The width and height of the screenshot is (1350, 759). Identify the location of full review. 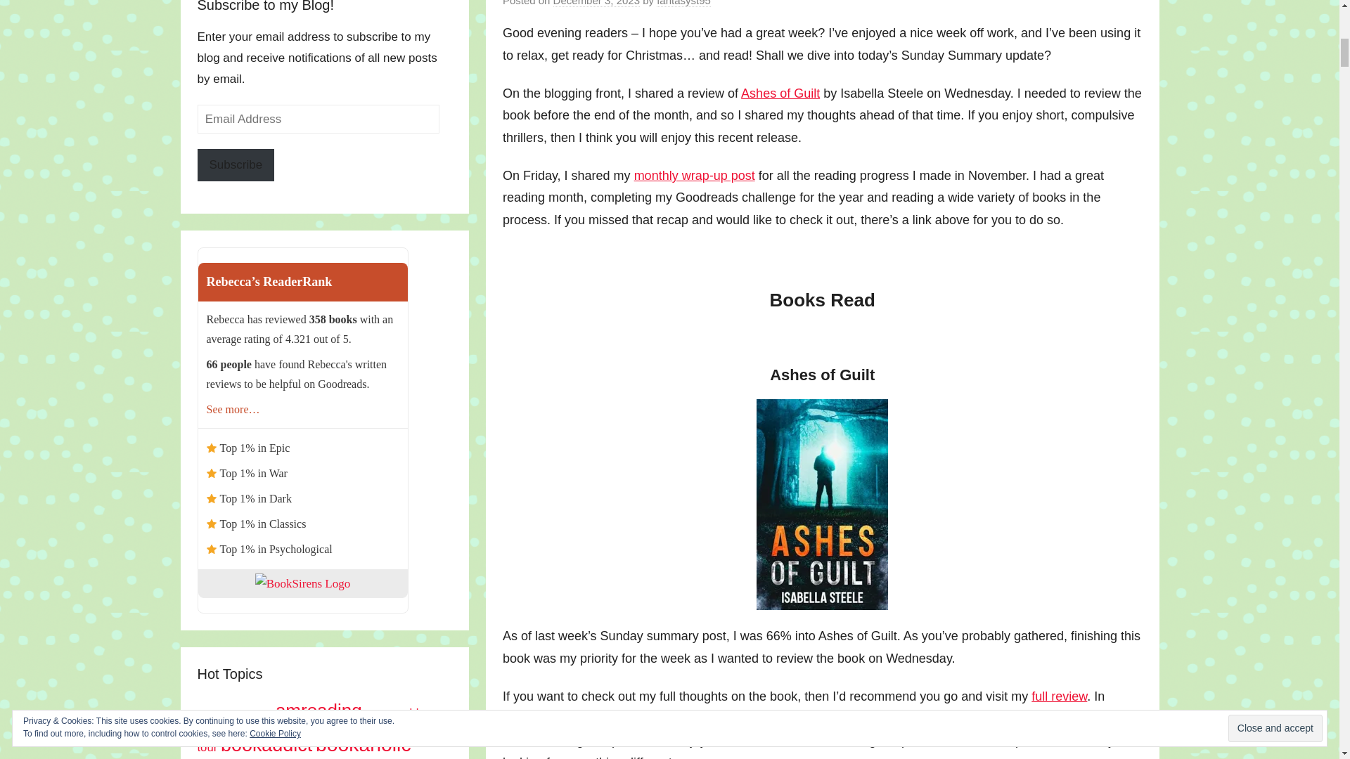
(1059, 696).